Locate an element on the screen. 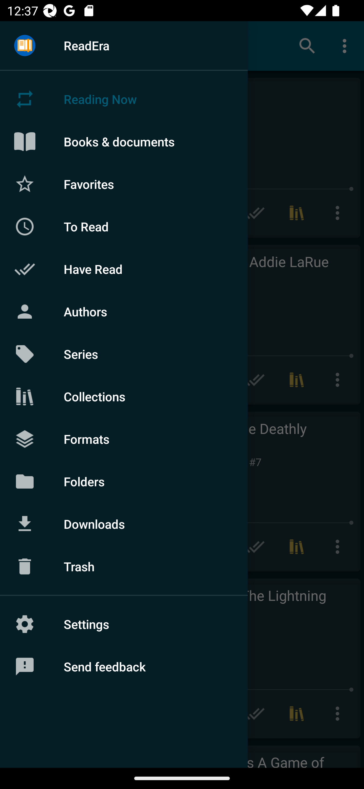 This screenshot has width=364, height=789. Reading Now is located at coordinates (124, 99).